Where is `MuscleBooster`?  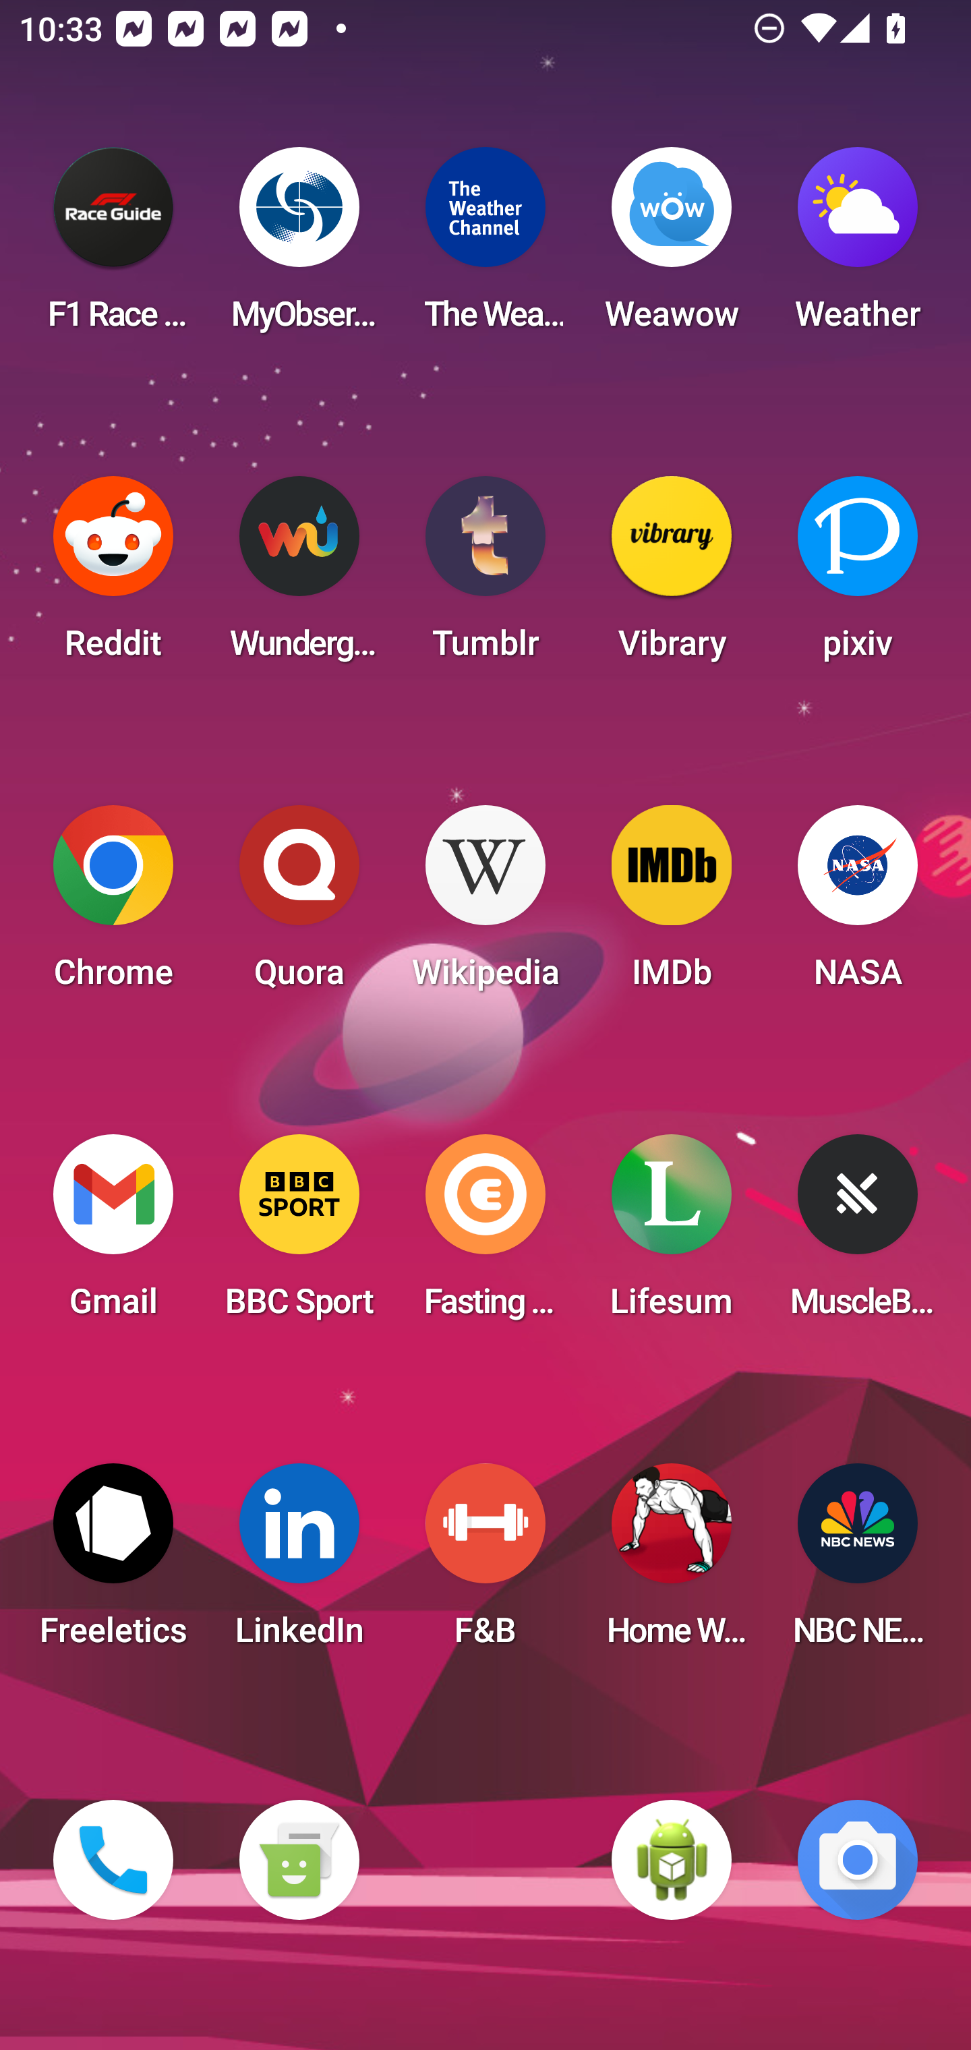 MuscleBooster is located at coordinates (858, 1234).